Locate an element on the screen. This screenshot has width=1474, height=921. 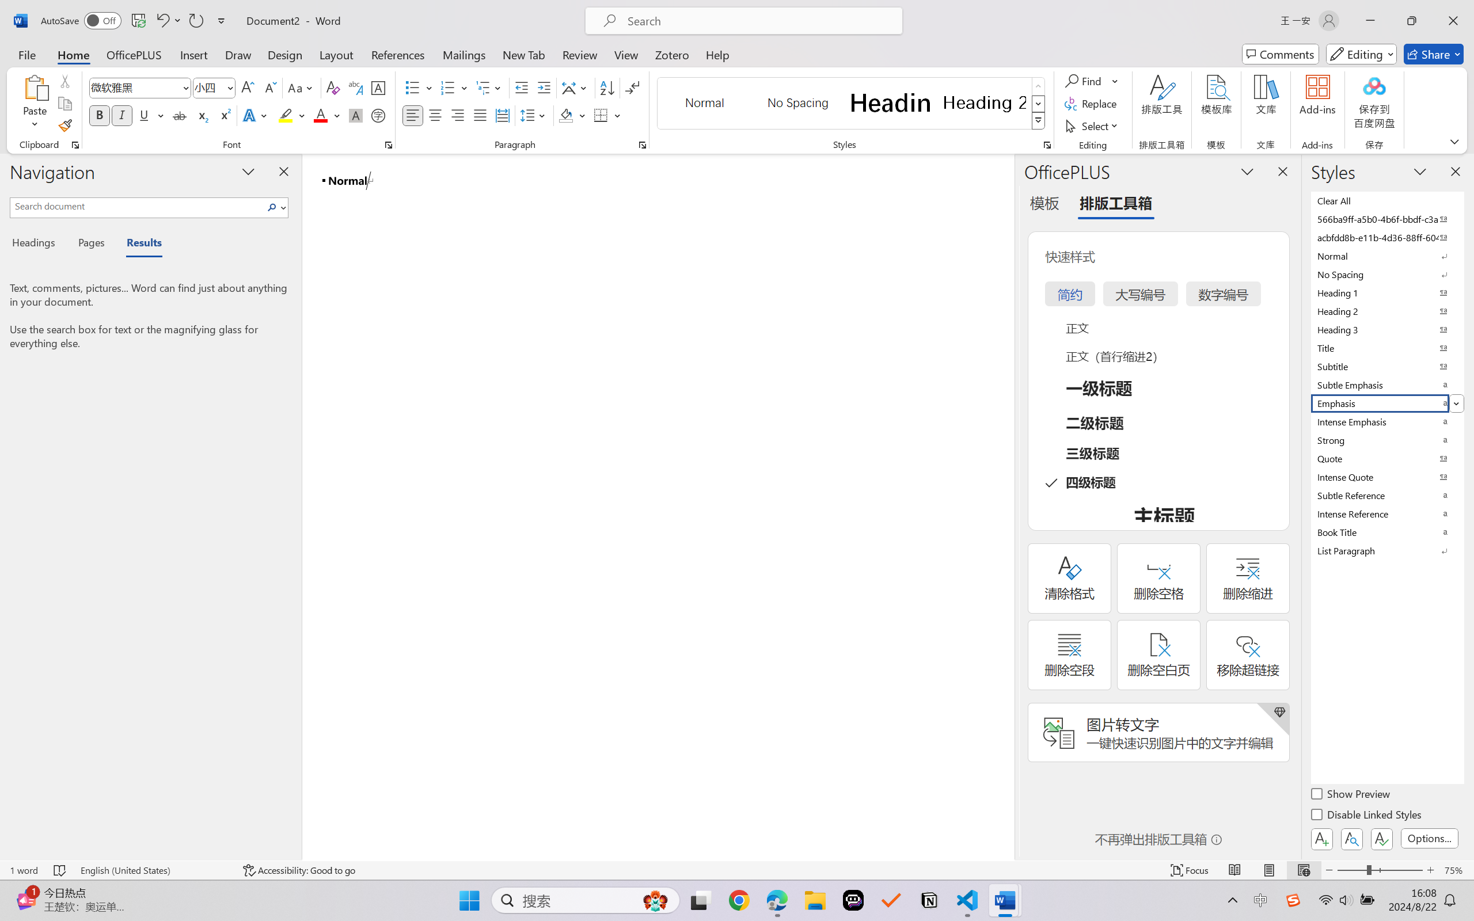
Minimize is located at coordinates (1370, 21).